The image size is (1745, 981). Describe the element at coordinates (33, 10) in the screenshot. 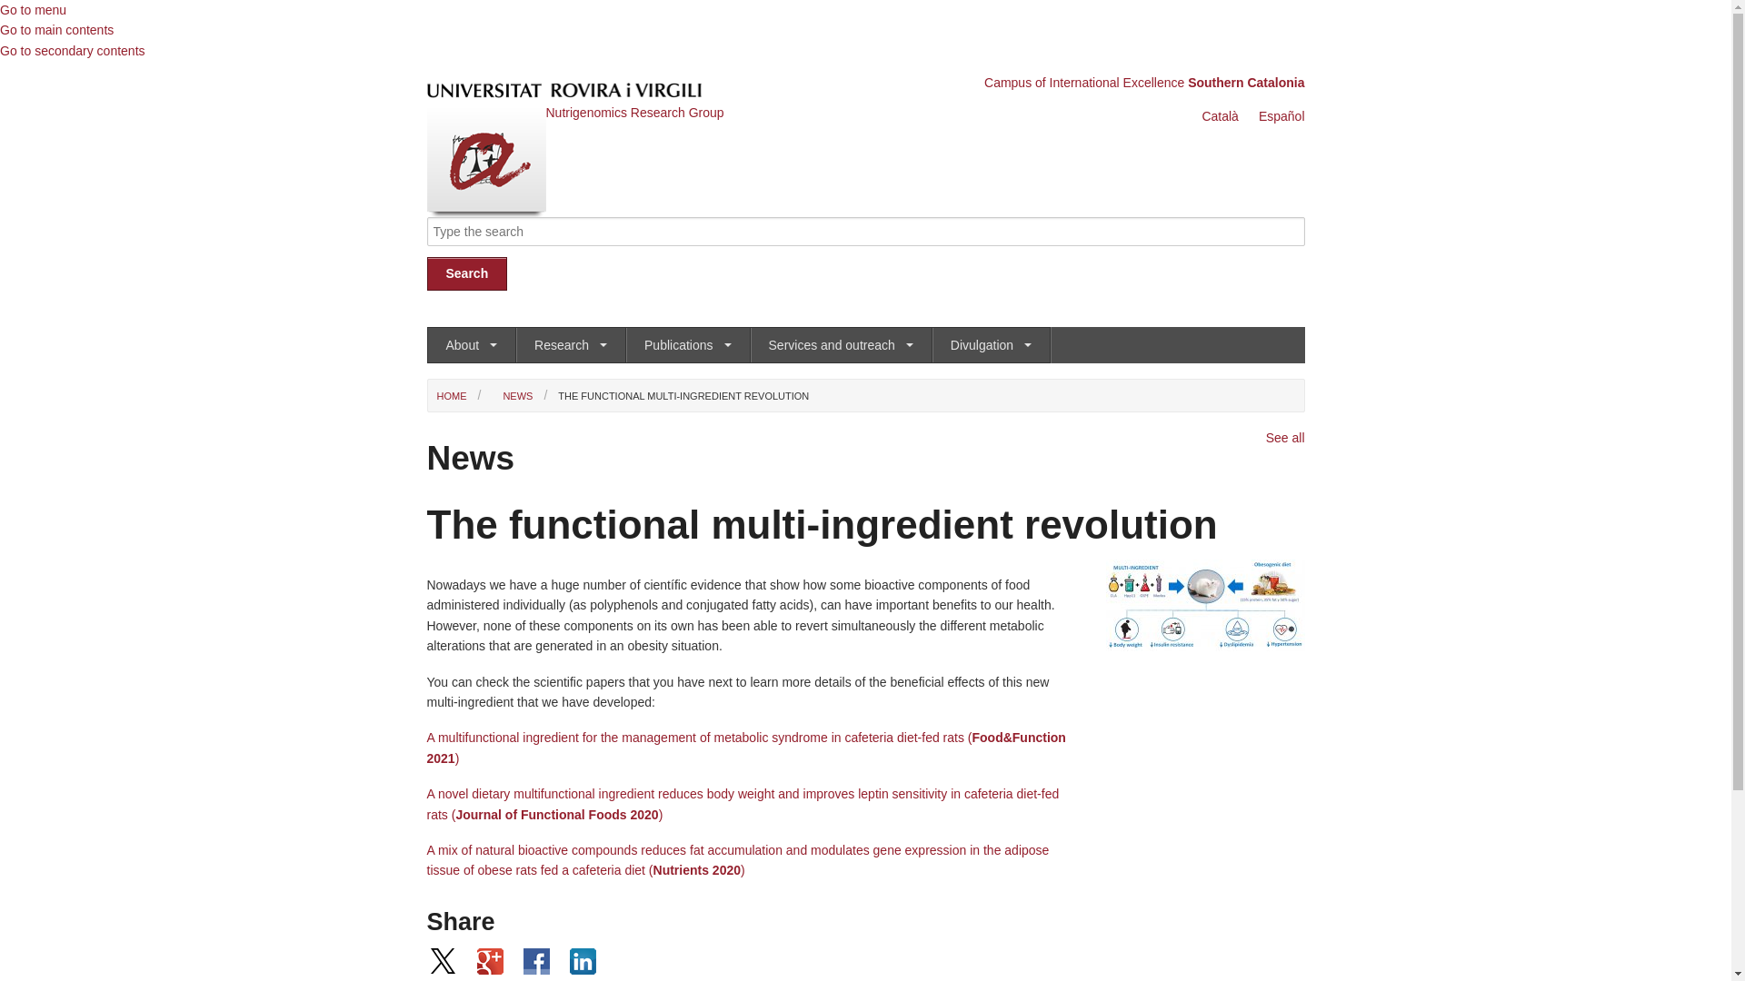

I see `Go to menu` at that location.